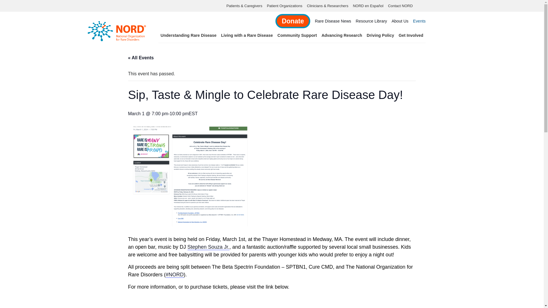 Image resolution: width=548 pixels, height=308 pixels. What do you see at coordinates (293, 21) in the screenshot?
I see `Donate` at bounding box center [293, 21].